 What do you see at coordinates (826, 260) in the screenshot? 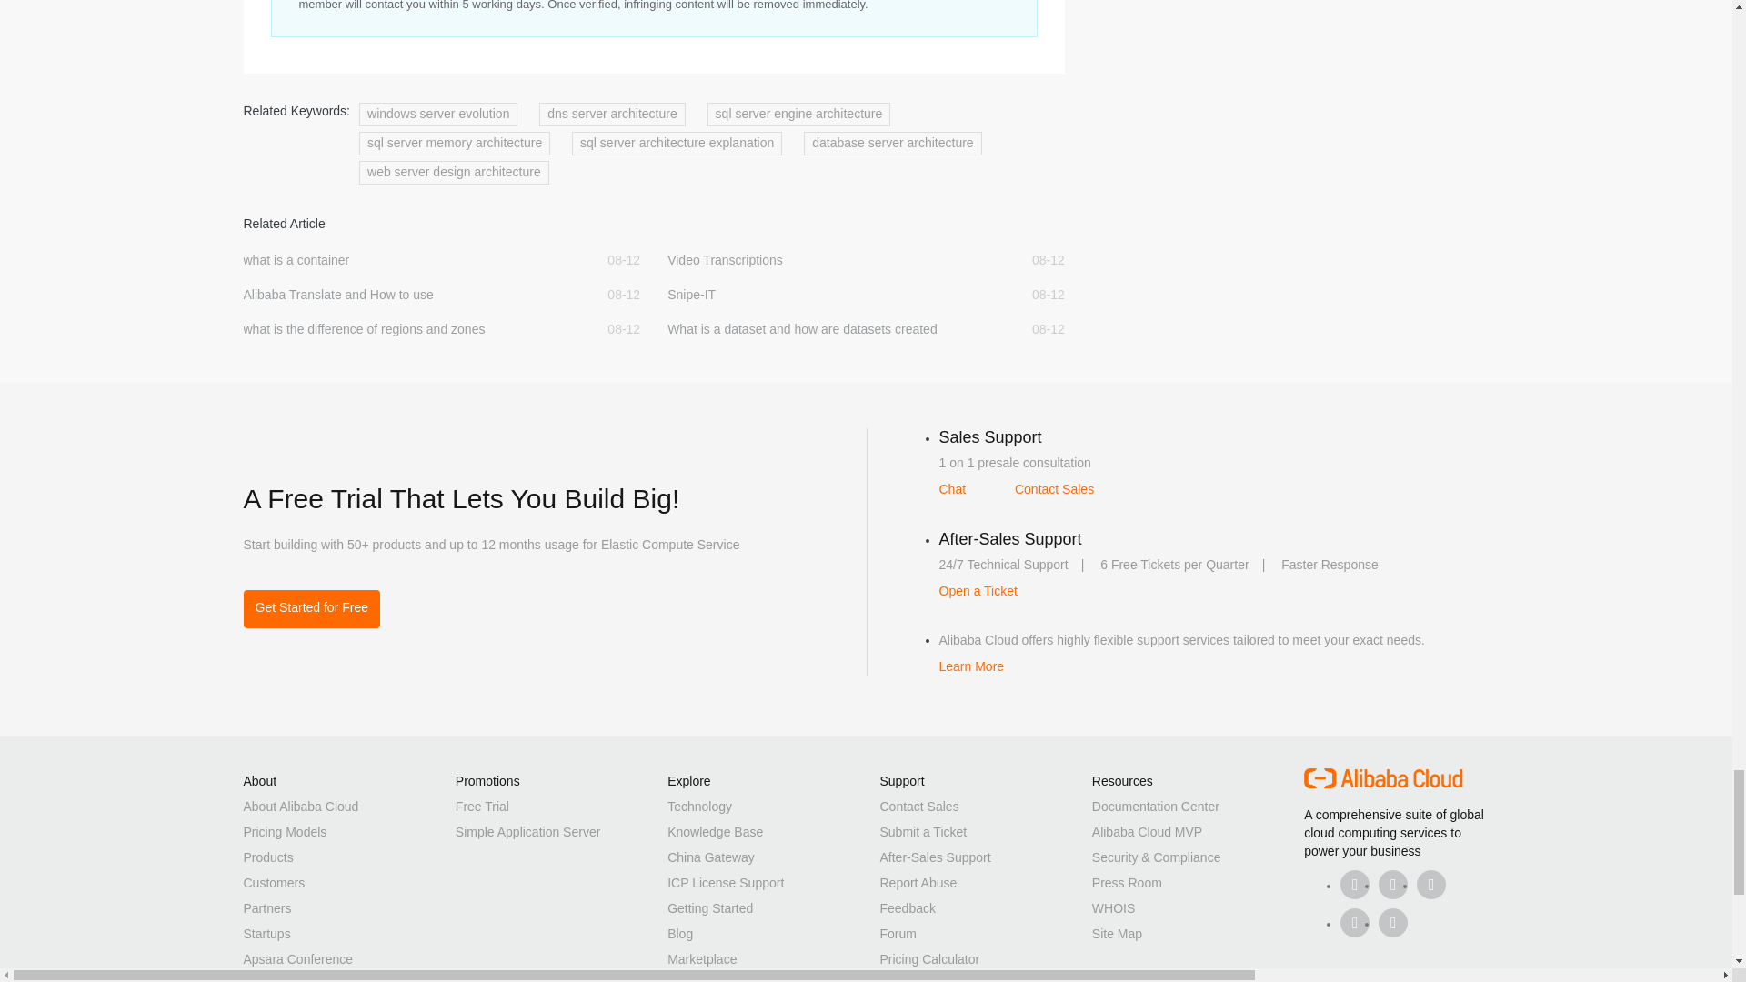
I see `Video Transcriptions` at bounding box center [826, 260].